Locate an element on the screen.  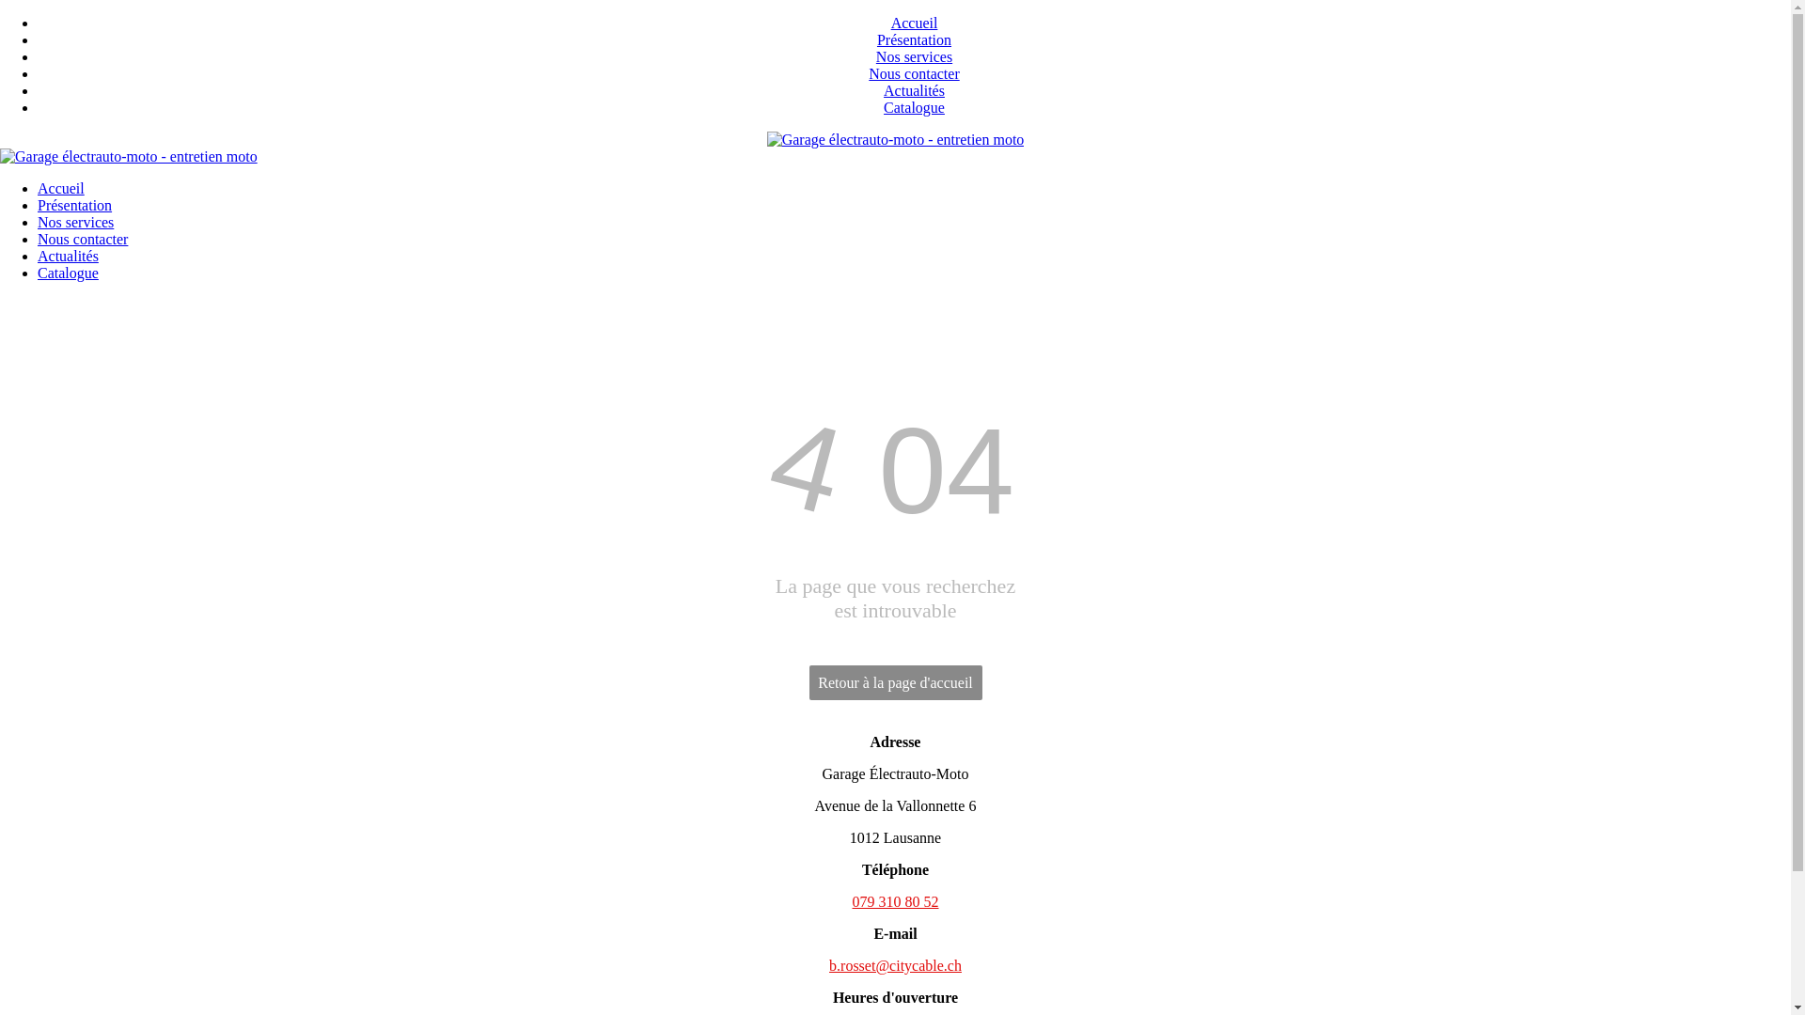
b.rosset@citycable.ch is located at coordinates (895, 966).